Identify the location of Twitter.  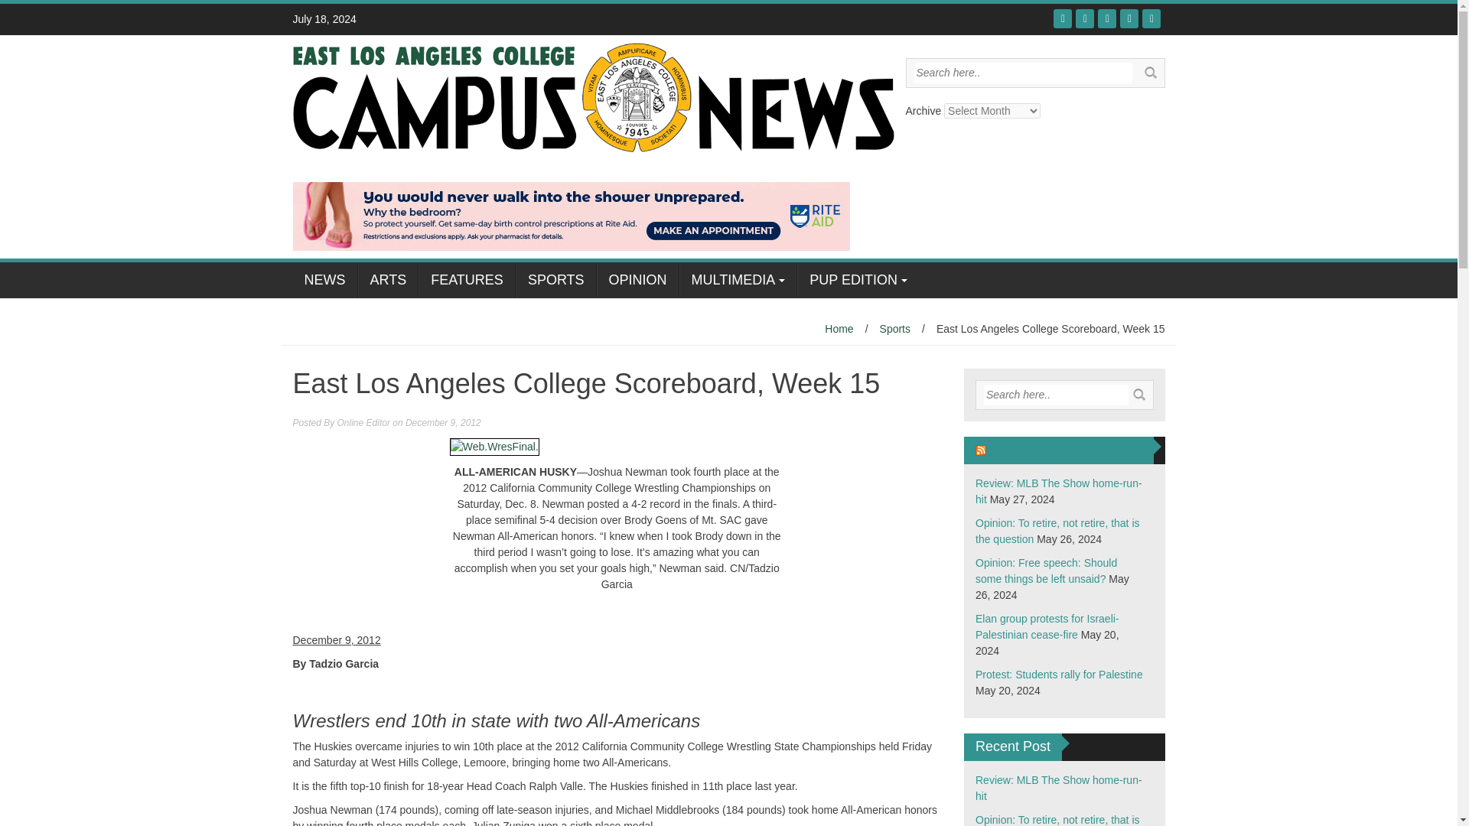
(1085, 18).